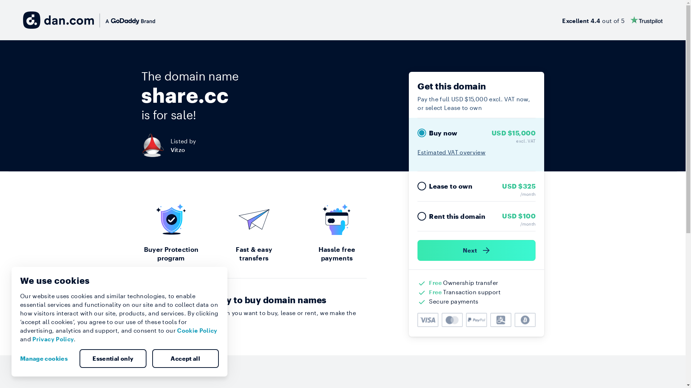  What do you see at coordinates (47, 359) in the screenshot?
I see `Manage cookies` at bounding box center [47, 359].